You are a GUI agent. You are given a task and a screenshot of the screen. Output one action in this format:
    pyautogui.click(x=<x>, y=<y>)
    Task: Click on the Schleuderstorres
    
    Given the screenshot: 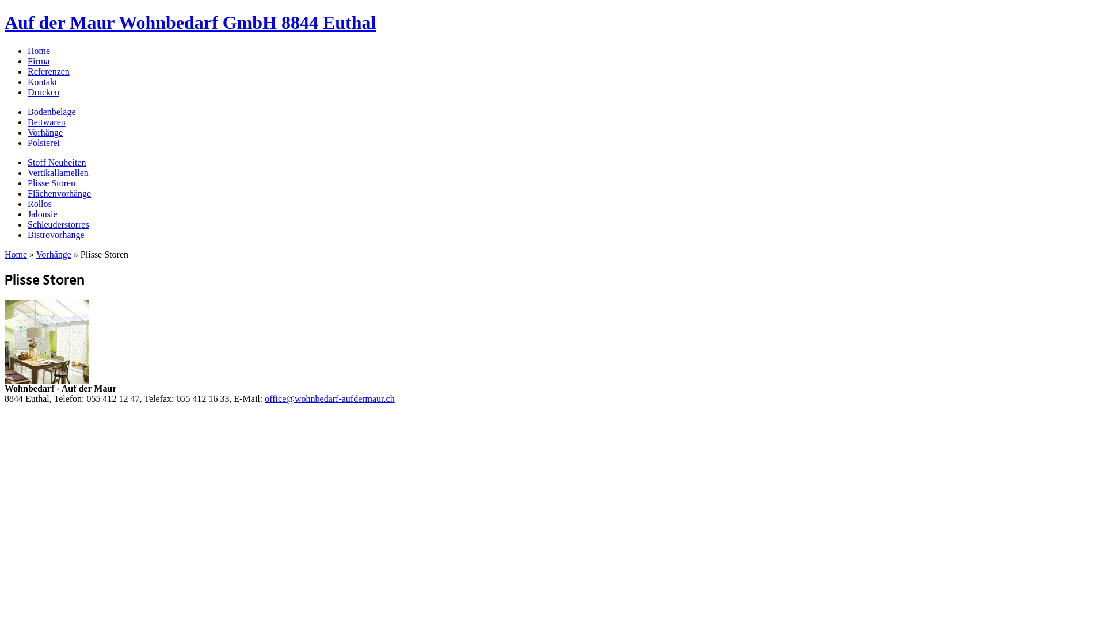 What is the action you would take?
    pyautogui.click(x=59, y=224)
    